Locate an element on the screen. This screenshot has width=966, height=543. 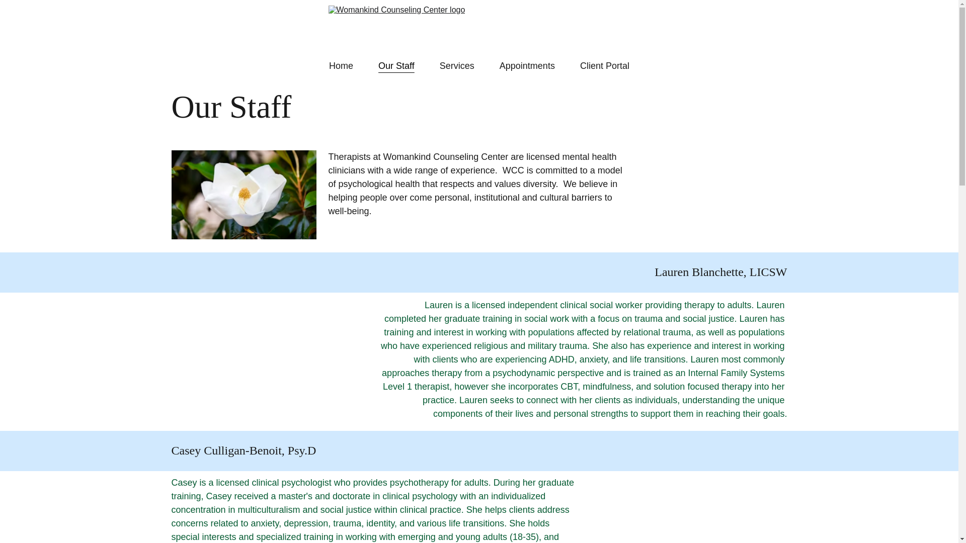
Home is located at coordinates (341, 65).